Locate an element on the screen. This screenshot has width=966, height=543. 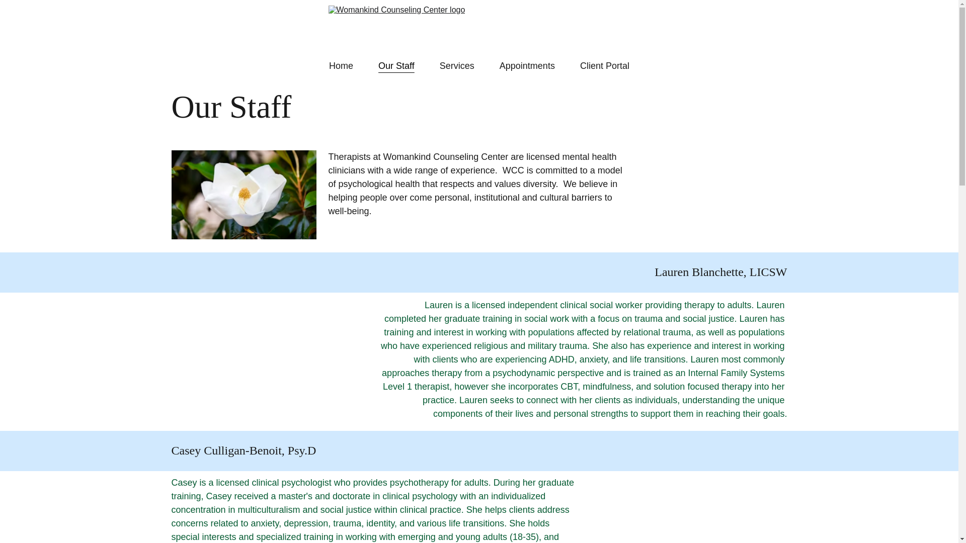
Home is located at coordinates (341, 65).